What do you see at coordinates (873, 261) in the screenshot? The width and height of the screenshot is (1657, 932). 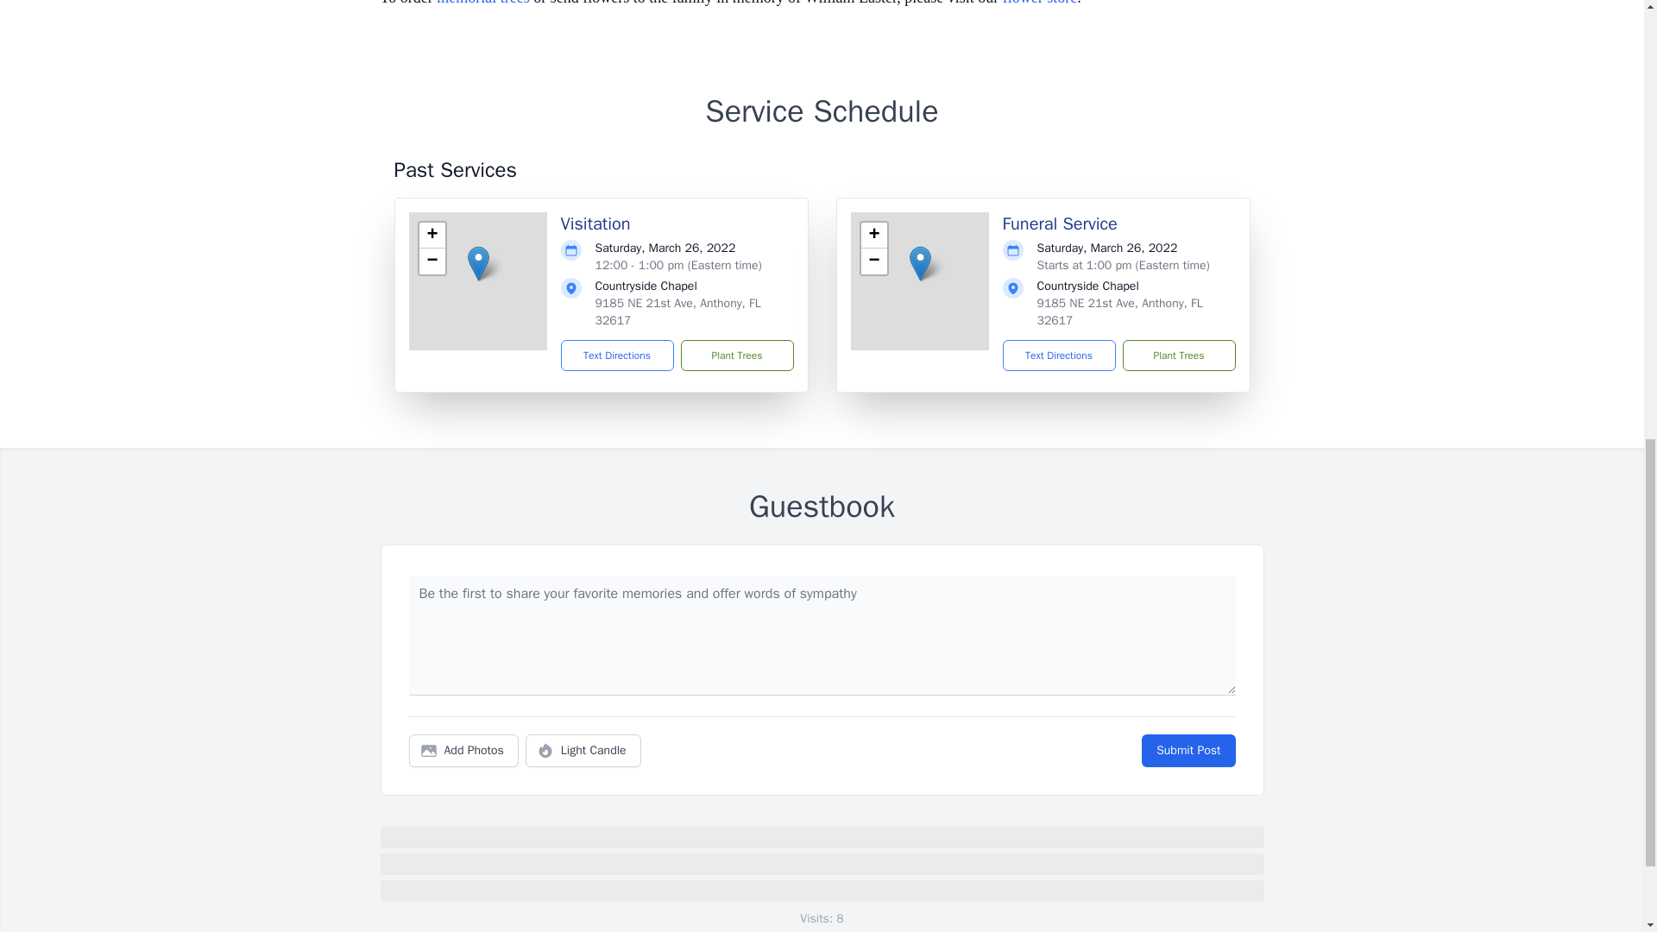 I see `Zoom out` at bounding box center [873, 261].